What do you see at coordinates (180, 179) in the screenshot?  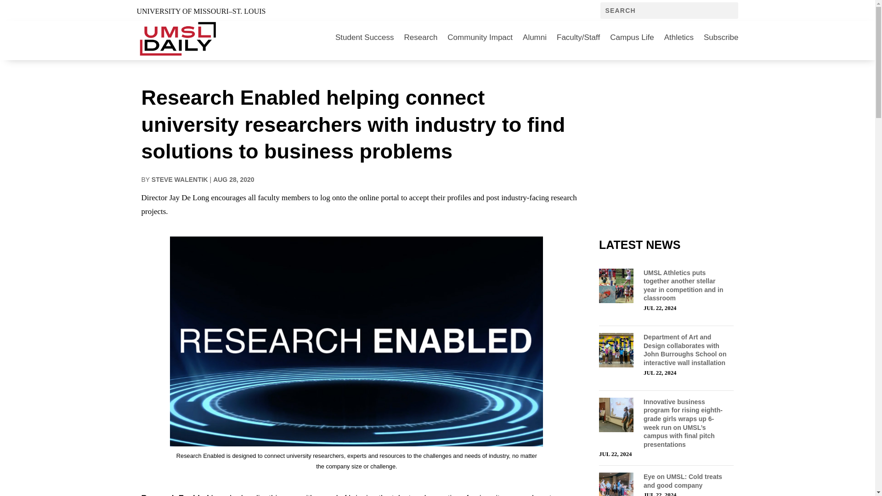 I see `STEVE WALENTIK` at bounding box center [180, 179].